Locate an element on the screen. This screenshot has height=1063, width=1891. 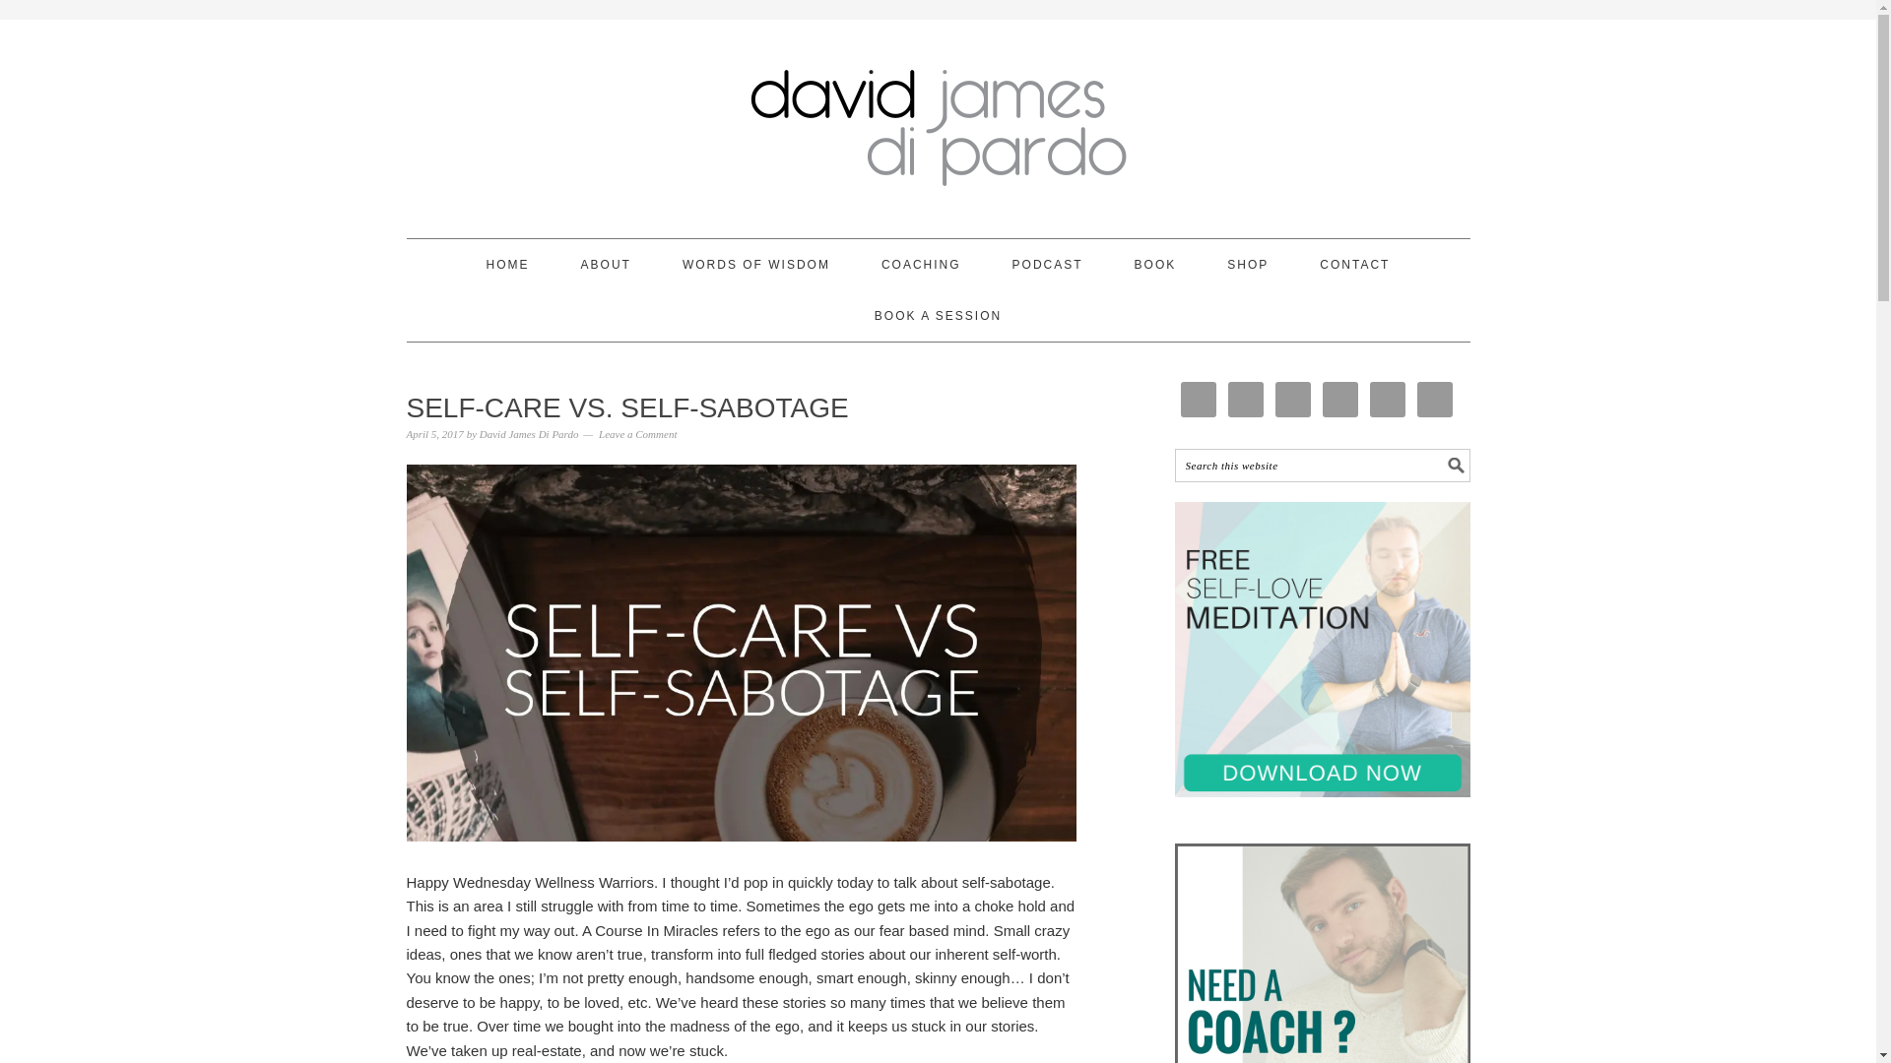
BOOK is located at coordinates (1155, 264).